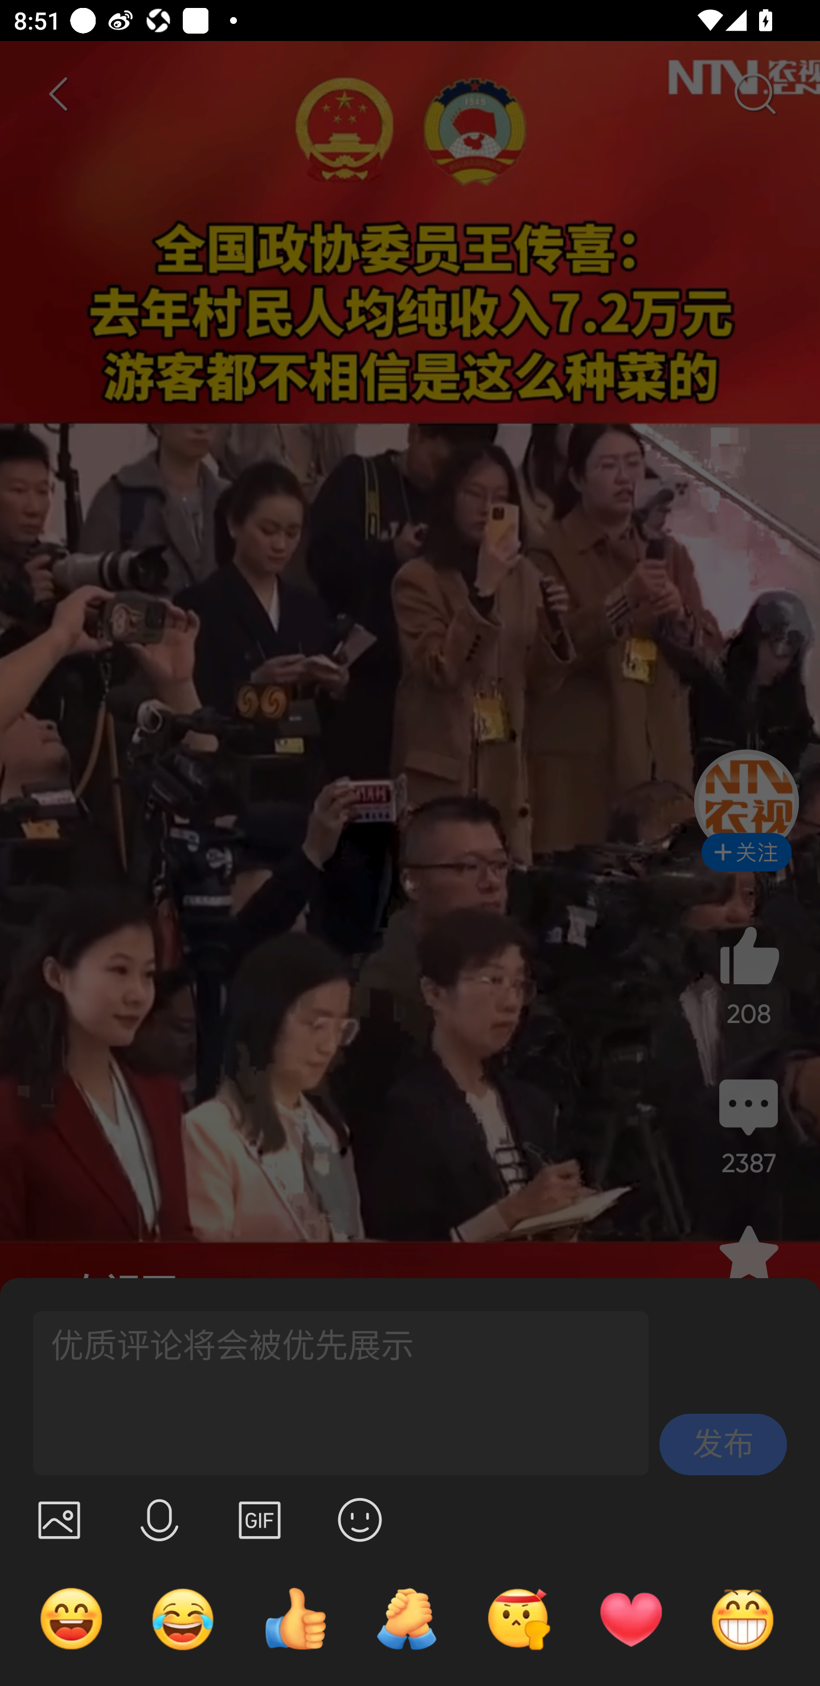 This screenshot has width=820, height=1686. I want to click on 加油, so click(407, 1618).